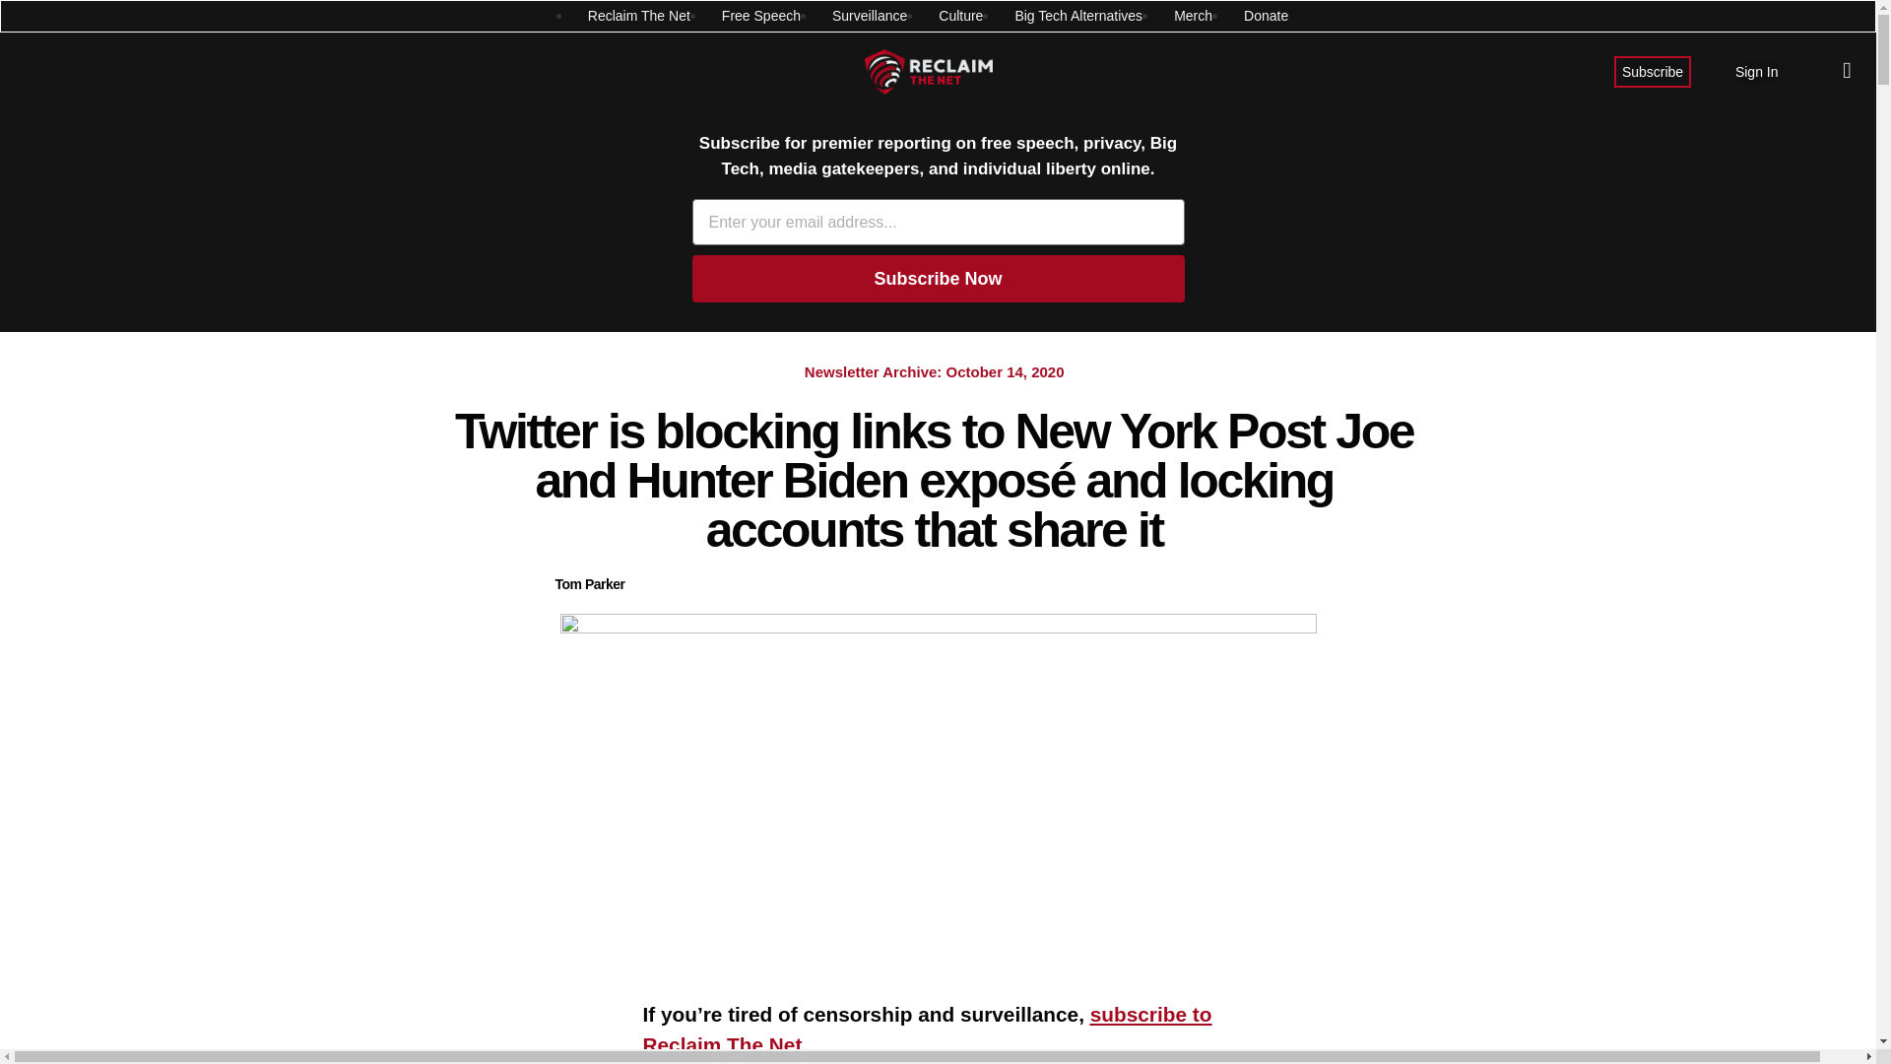 The image size is (1891, 1064). I want to click on Reclaim The Net, so click(638, 16).